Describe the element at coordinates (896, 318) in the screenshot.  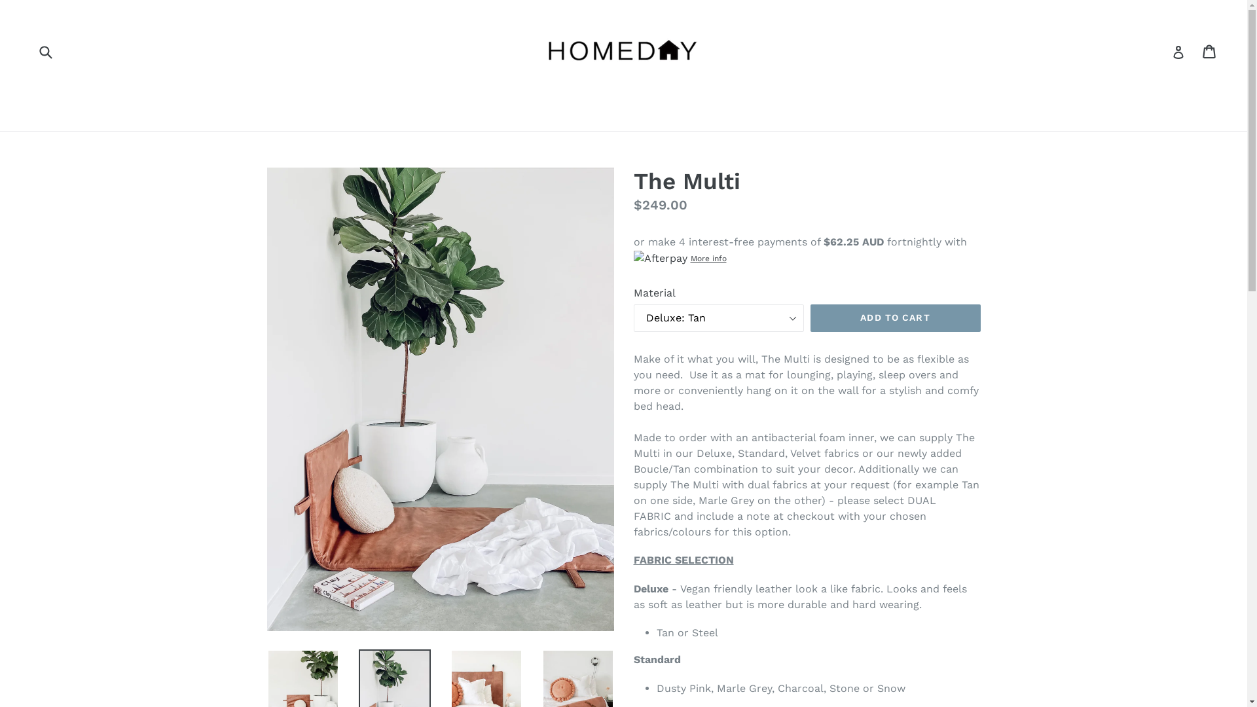
I see `ADD TO CART` at that location.